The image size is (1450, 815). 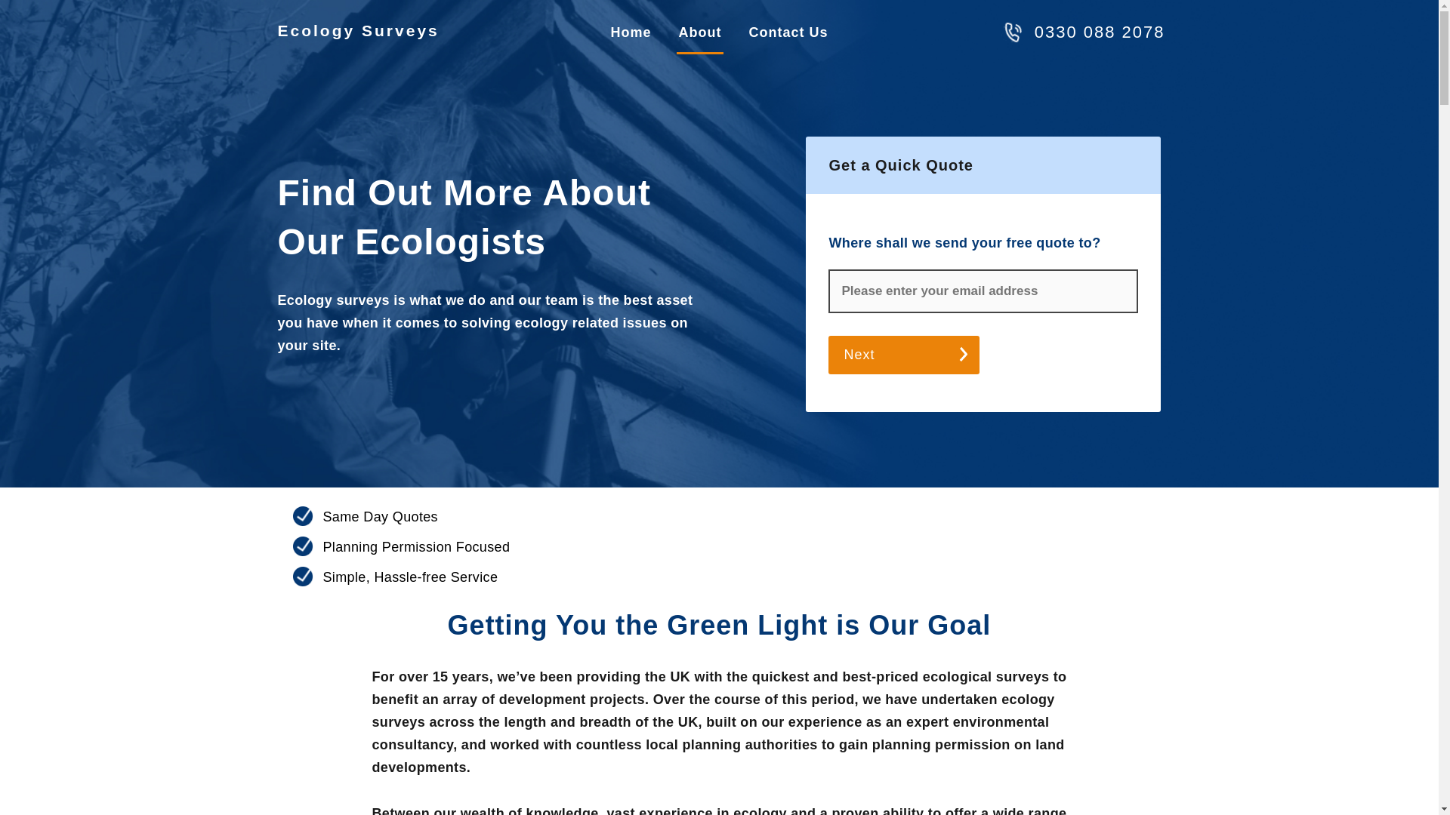 I want to click on About, so click(x=700, y=34).